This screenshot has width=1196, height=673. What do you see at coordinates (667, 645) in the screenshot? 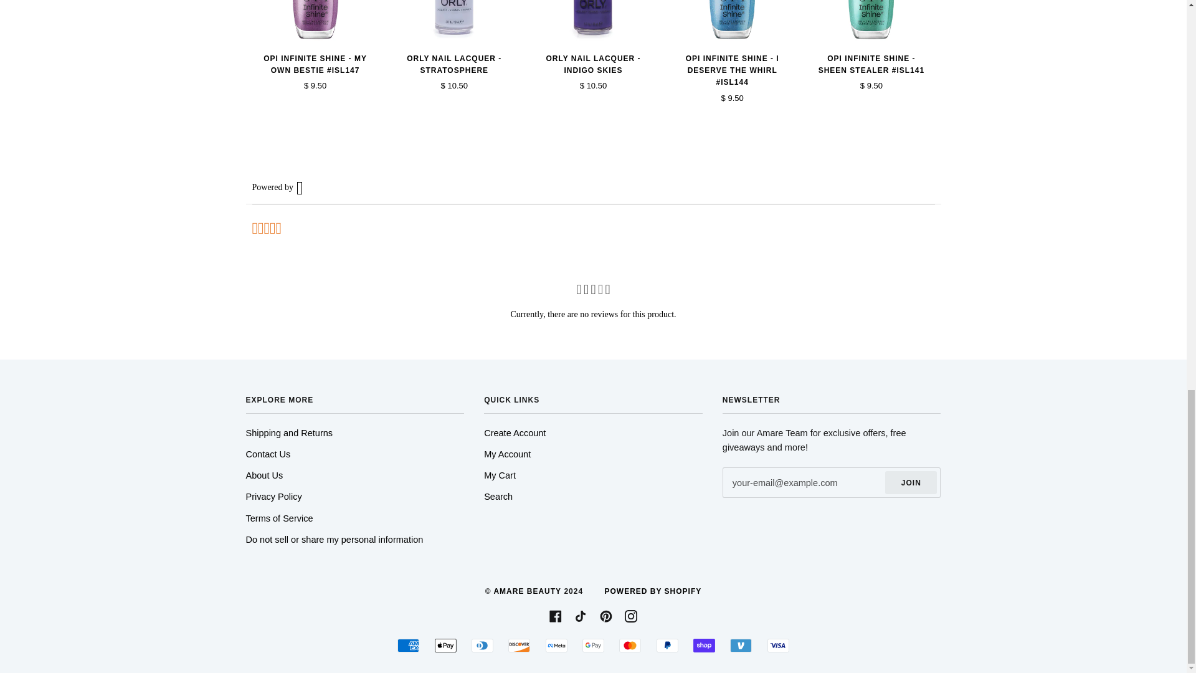
I see `PAYPAL` at bounding box center [667, 645].